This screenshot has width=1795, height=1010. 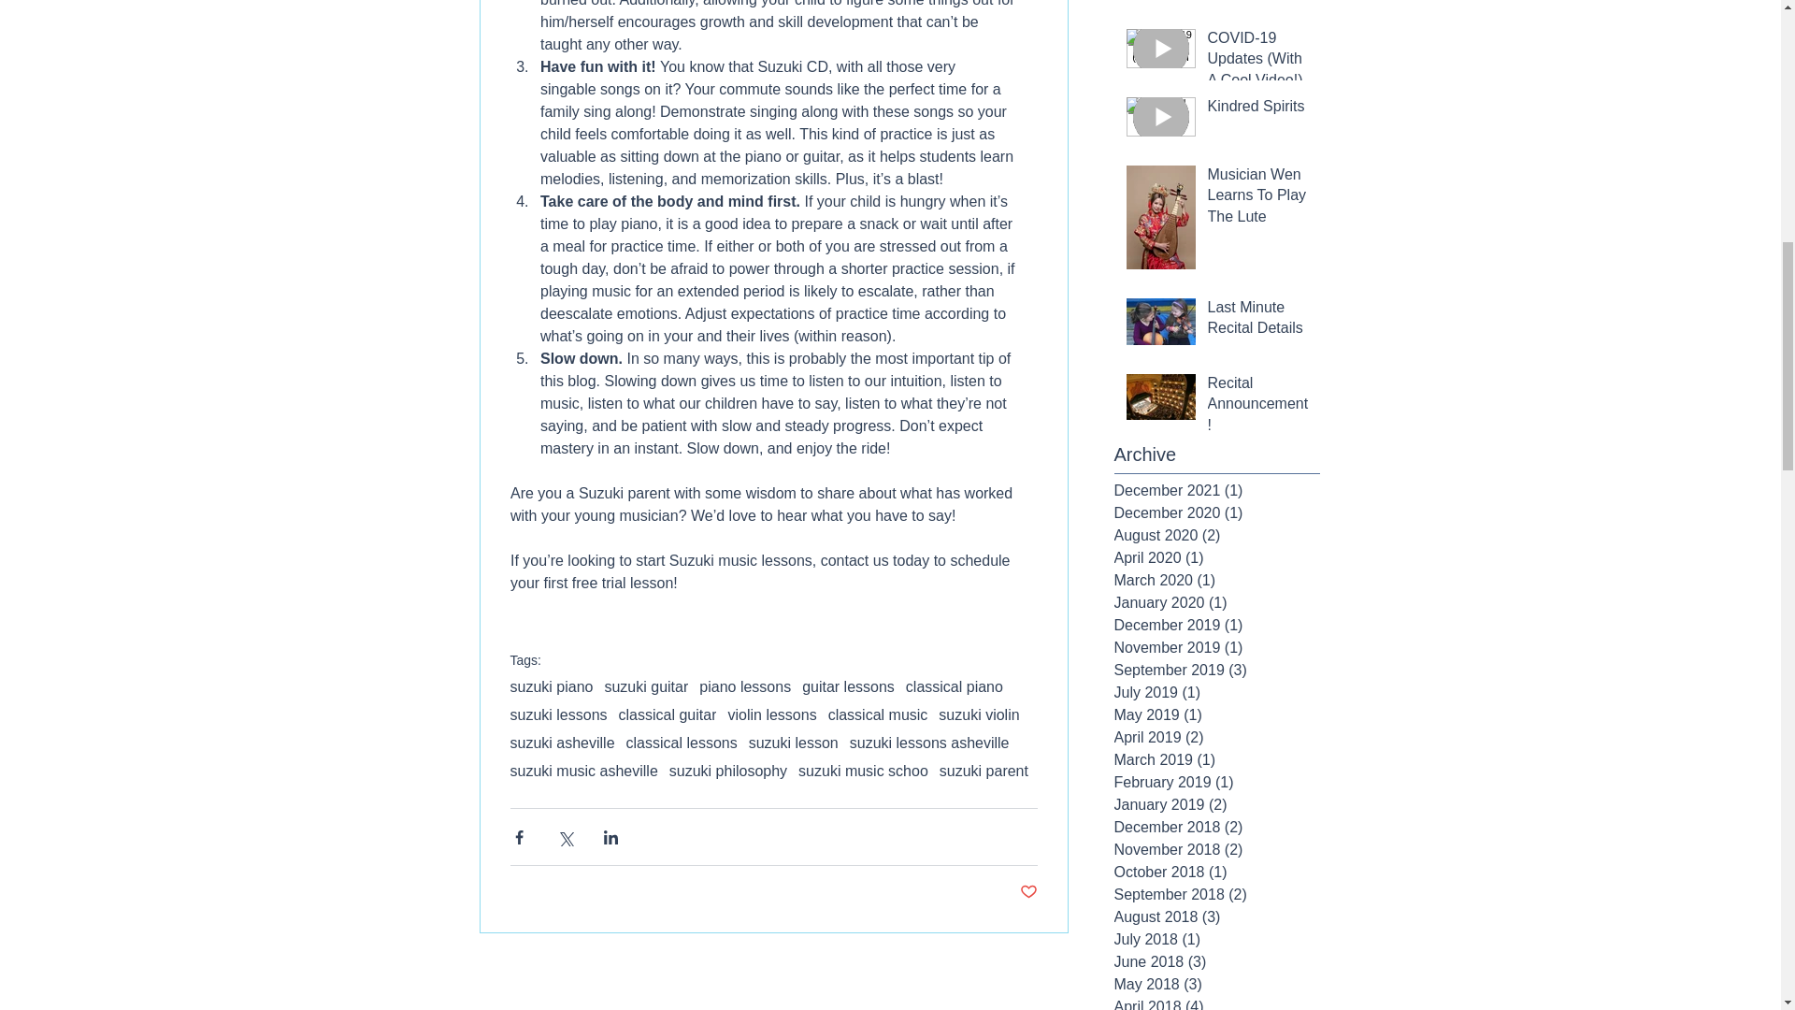 What do you see at coordinates (929, 743) in the screenshot?
I see `suzuki lessons asheville` at bounding box center [929, 743].